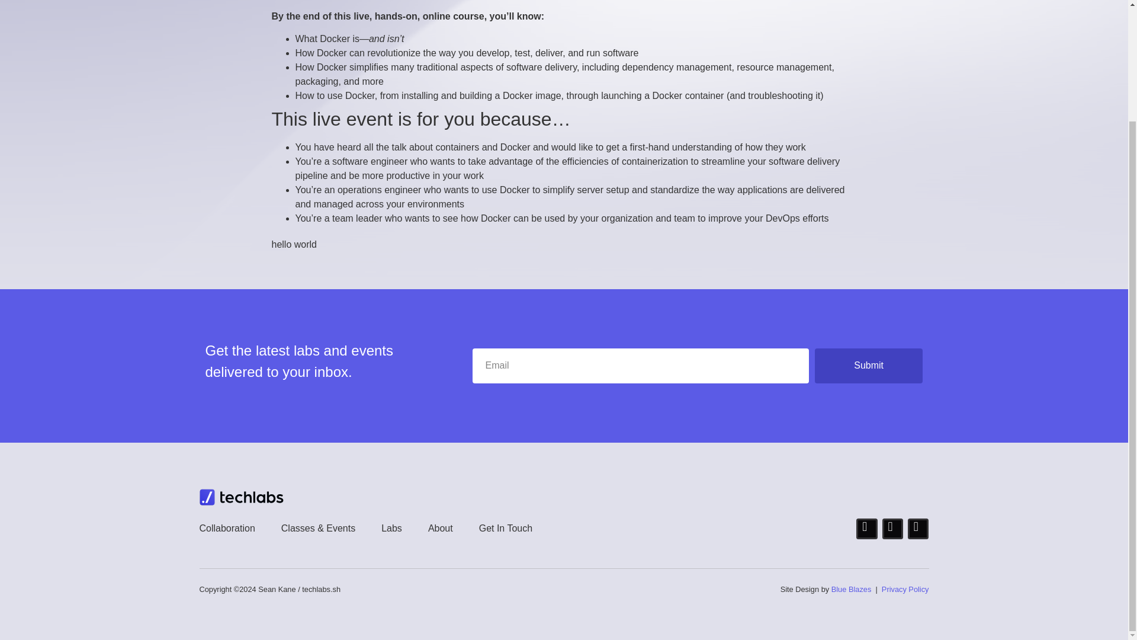 Image resolution: width=1137 pixels, height=640 pixels. Describe the element at coordinates (505, 529) in the screenshot. I see `Get In Touch` at that location.